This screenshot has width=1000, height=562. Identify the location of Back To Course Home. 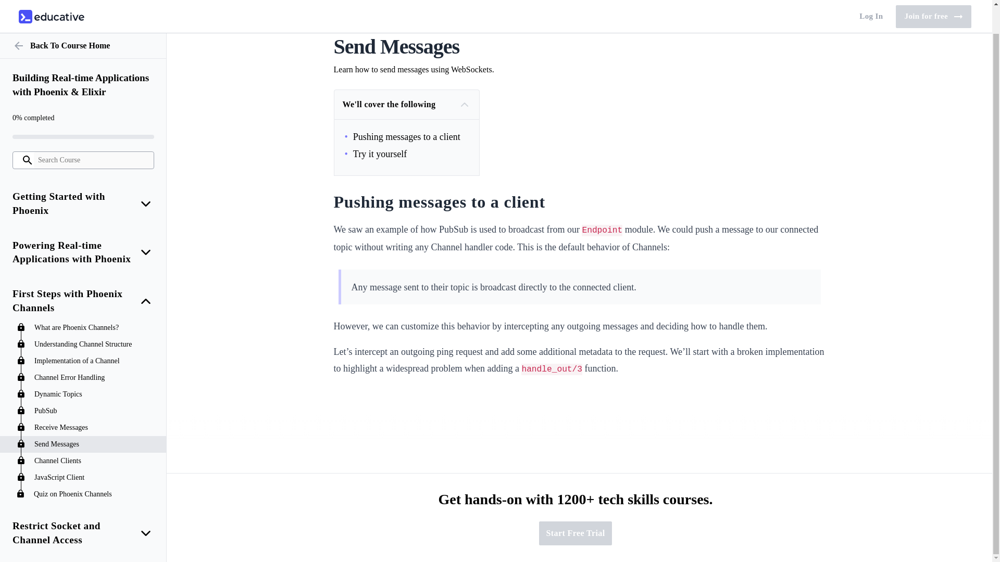
(83, 18).